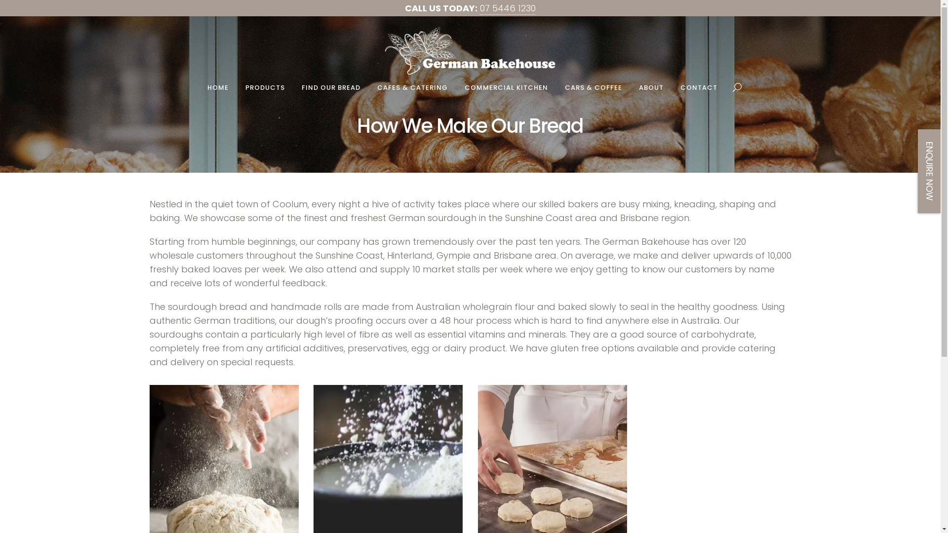 This screenshot has width=948, height=533. I want to click on ABOUT, so click(651, 88).